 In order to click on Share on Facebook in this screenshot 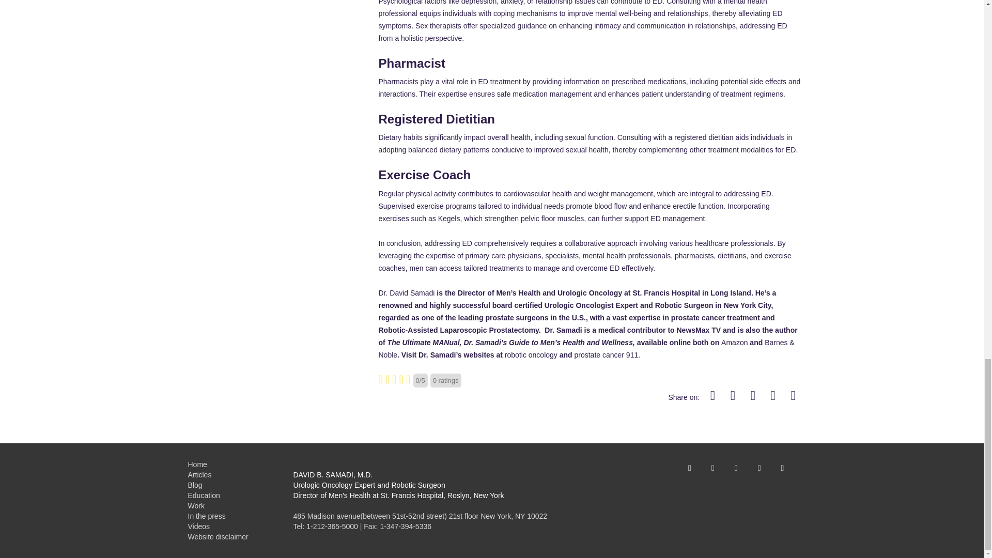, I will do `click(714, 397)`.